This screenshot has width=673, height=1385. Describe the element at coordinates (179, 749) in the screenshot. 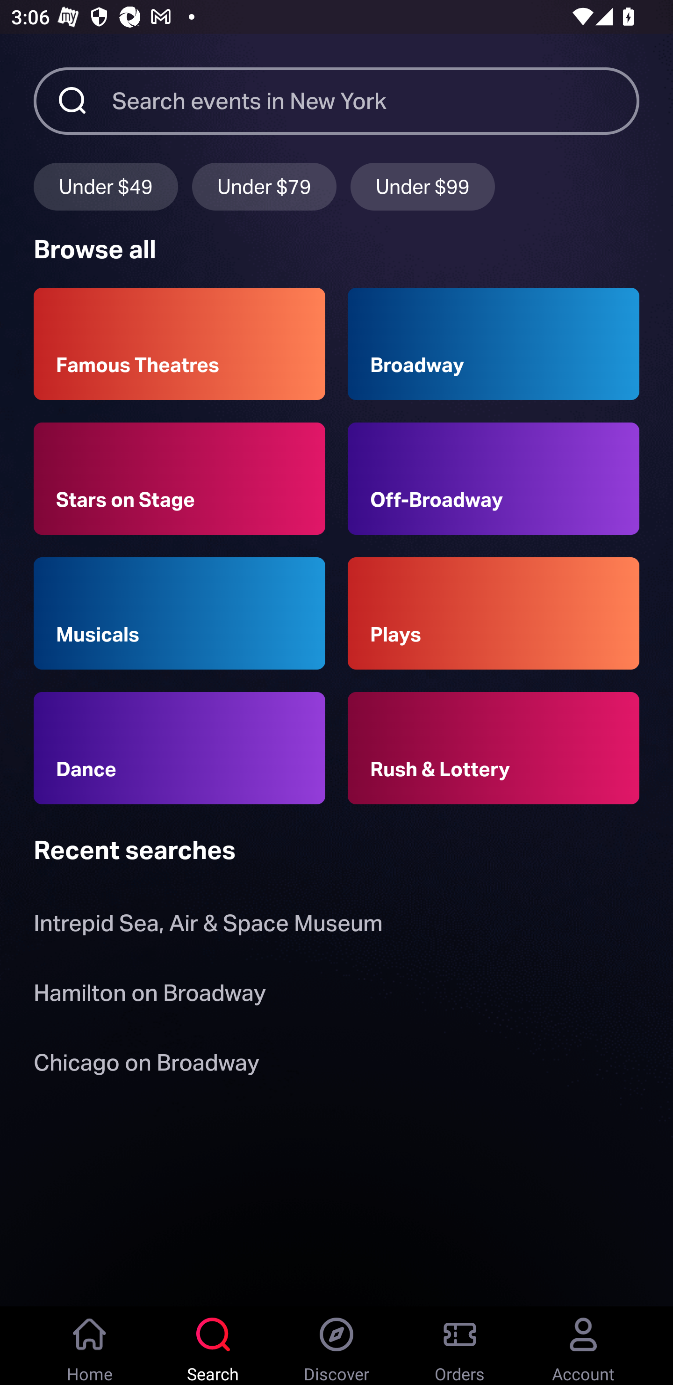

I see `Dance` at that location.